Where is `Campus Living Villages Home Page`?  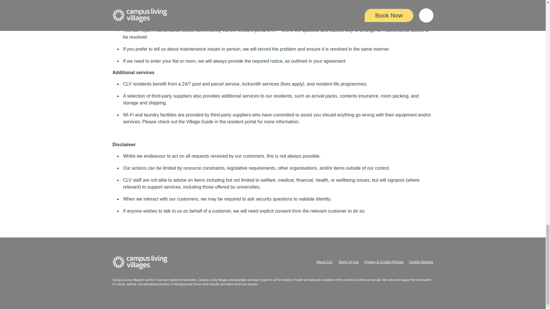 Campus Living Villages Home Page is located at coordinates (140, 262).